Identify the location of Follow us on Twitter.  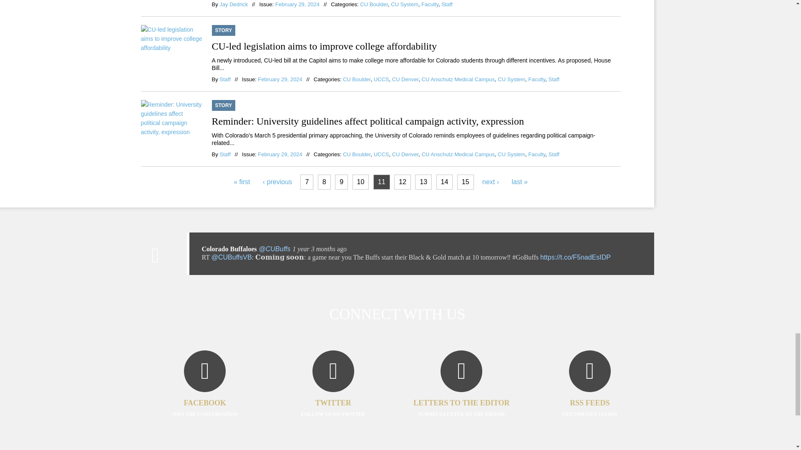
(333, 396).